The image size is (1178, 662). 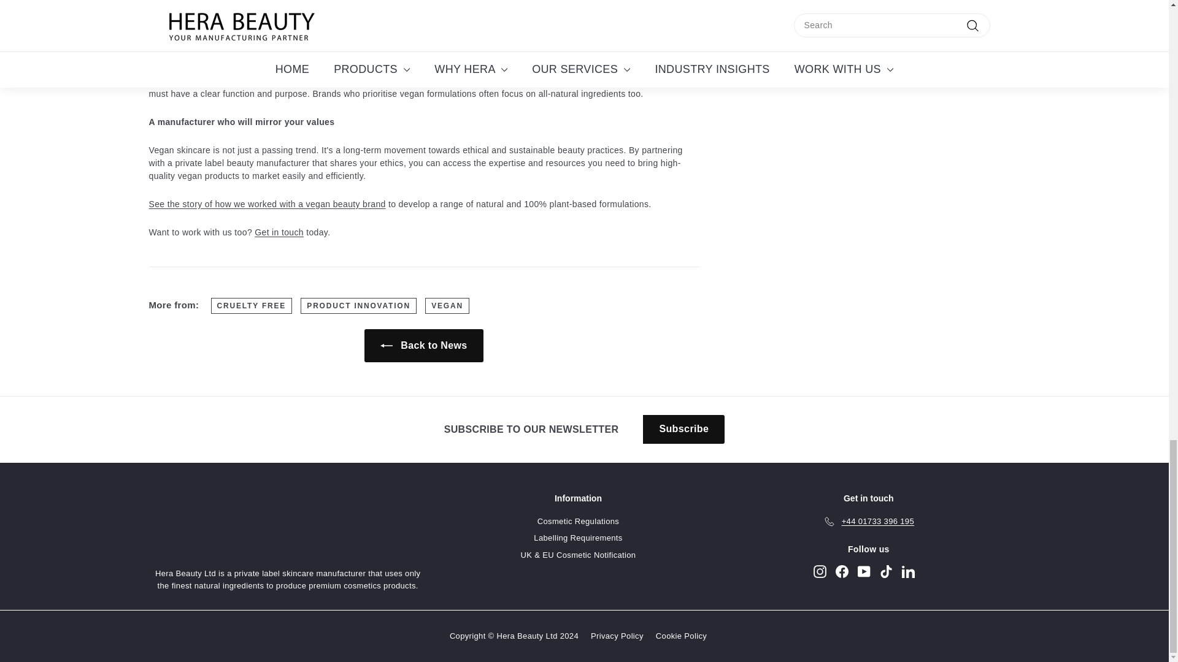 I want to click on Hera Beauty Ltd on Instagram, so click(x=820, y=571).